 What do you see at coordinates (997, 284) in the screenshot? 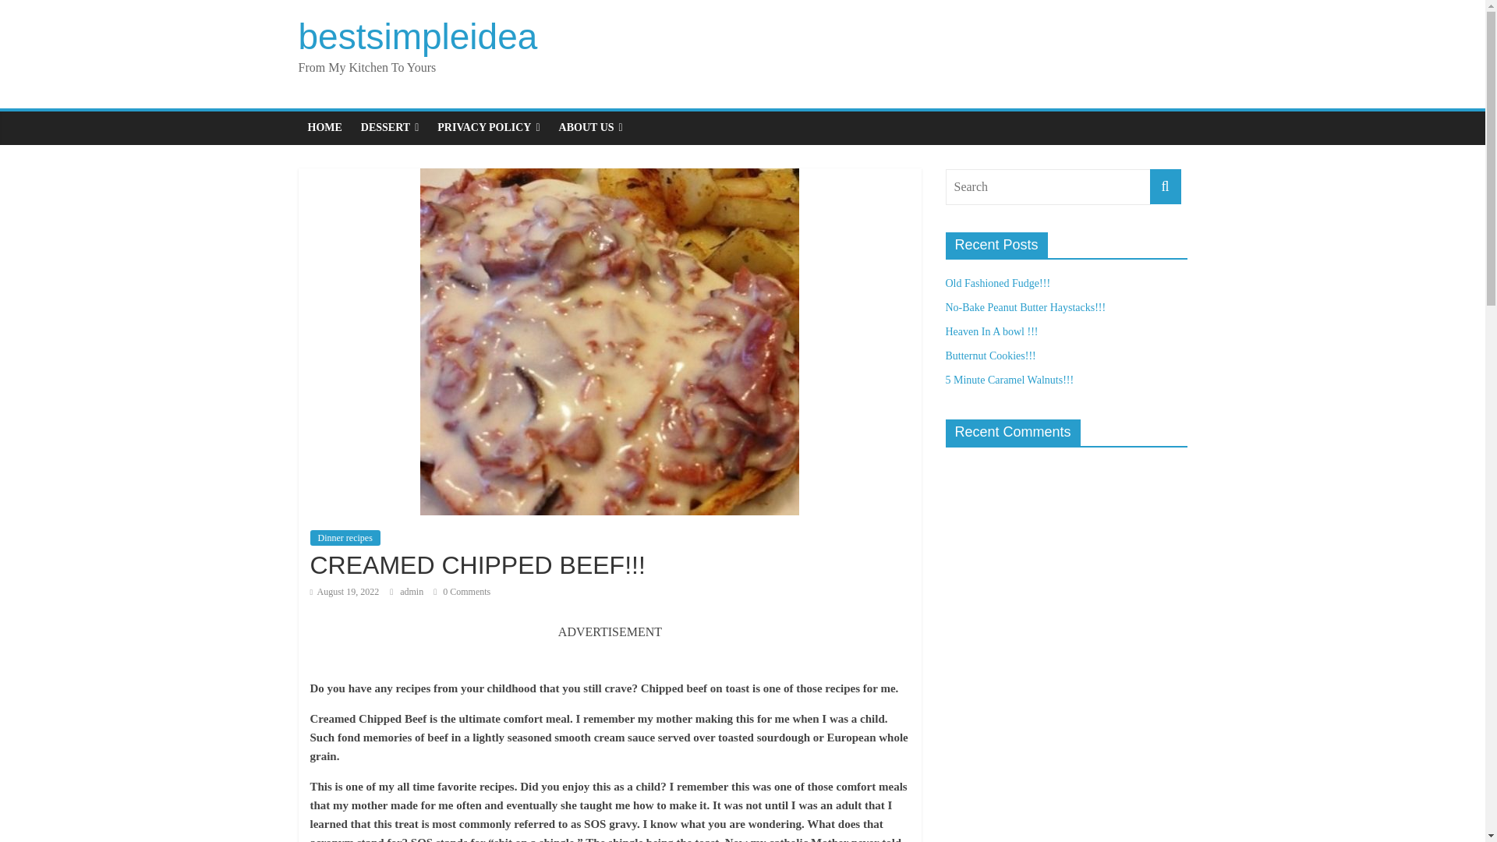
I see `Old Fashioned Fudge!!!` at bounding box center [997, 284].